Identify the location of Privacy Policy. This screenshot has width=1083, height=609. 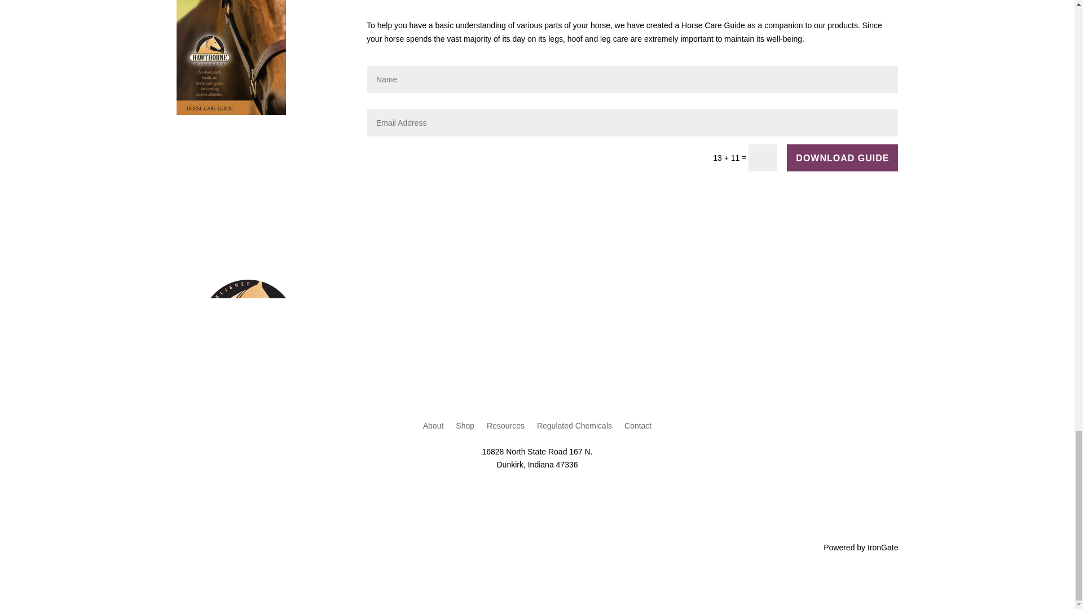
(289, 547).